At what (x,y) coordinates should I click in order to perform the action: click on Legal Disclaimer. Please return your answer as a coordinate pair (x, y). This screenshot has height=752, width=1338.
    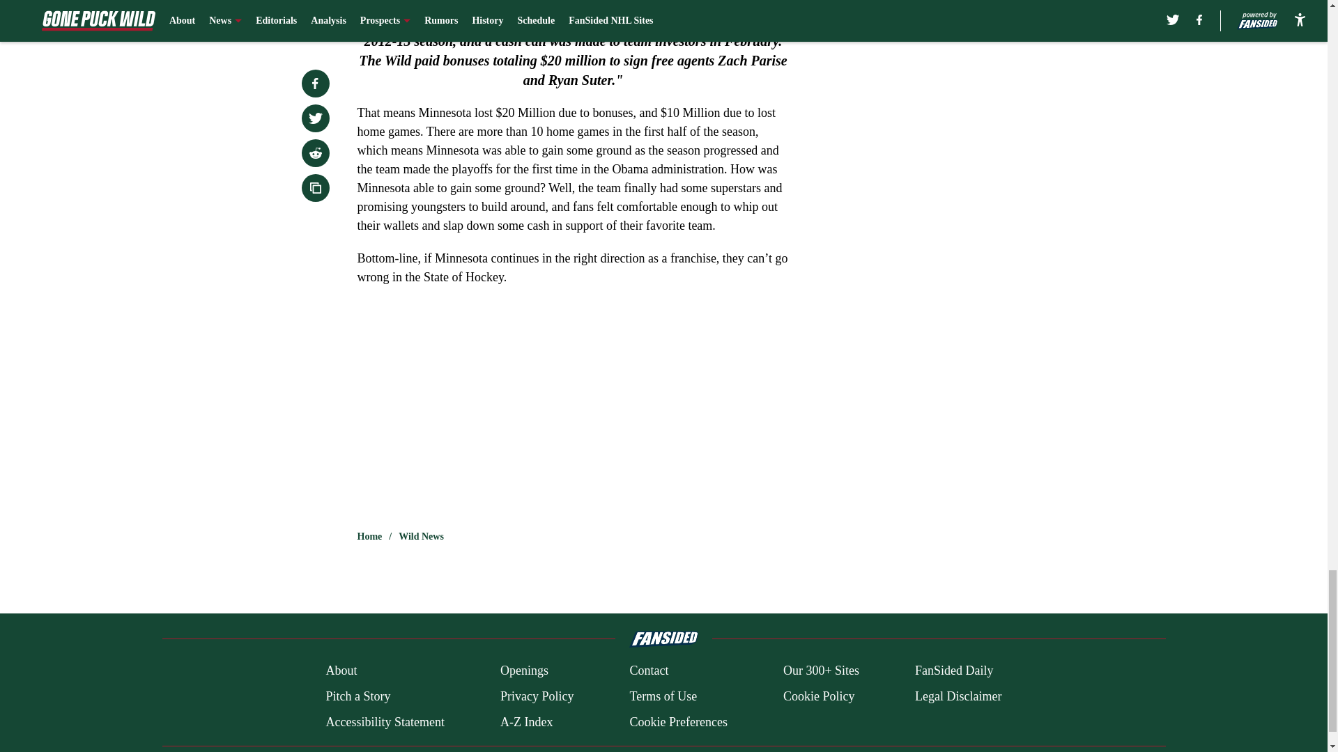
    Looking at the image, I should click on (958, 696).